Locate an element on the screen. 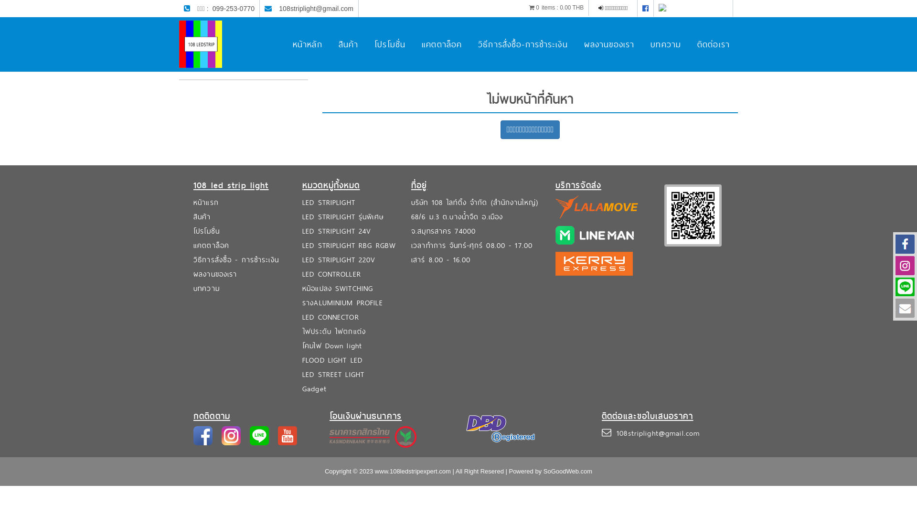 The height and width of the screenshot is (516, 917). Gadget is located at coordinates (314, 389).